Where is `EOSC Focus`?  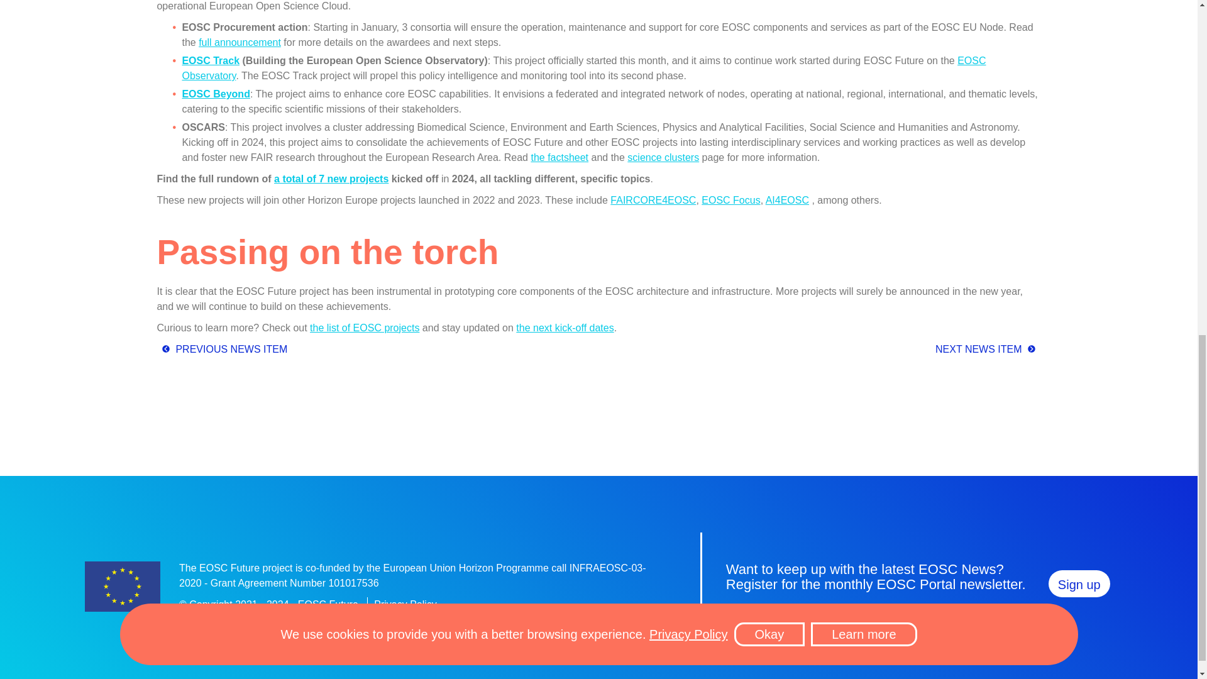
EOSC Focus is located at coordinates (730, 200).